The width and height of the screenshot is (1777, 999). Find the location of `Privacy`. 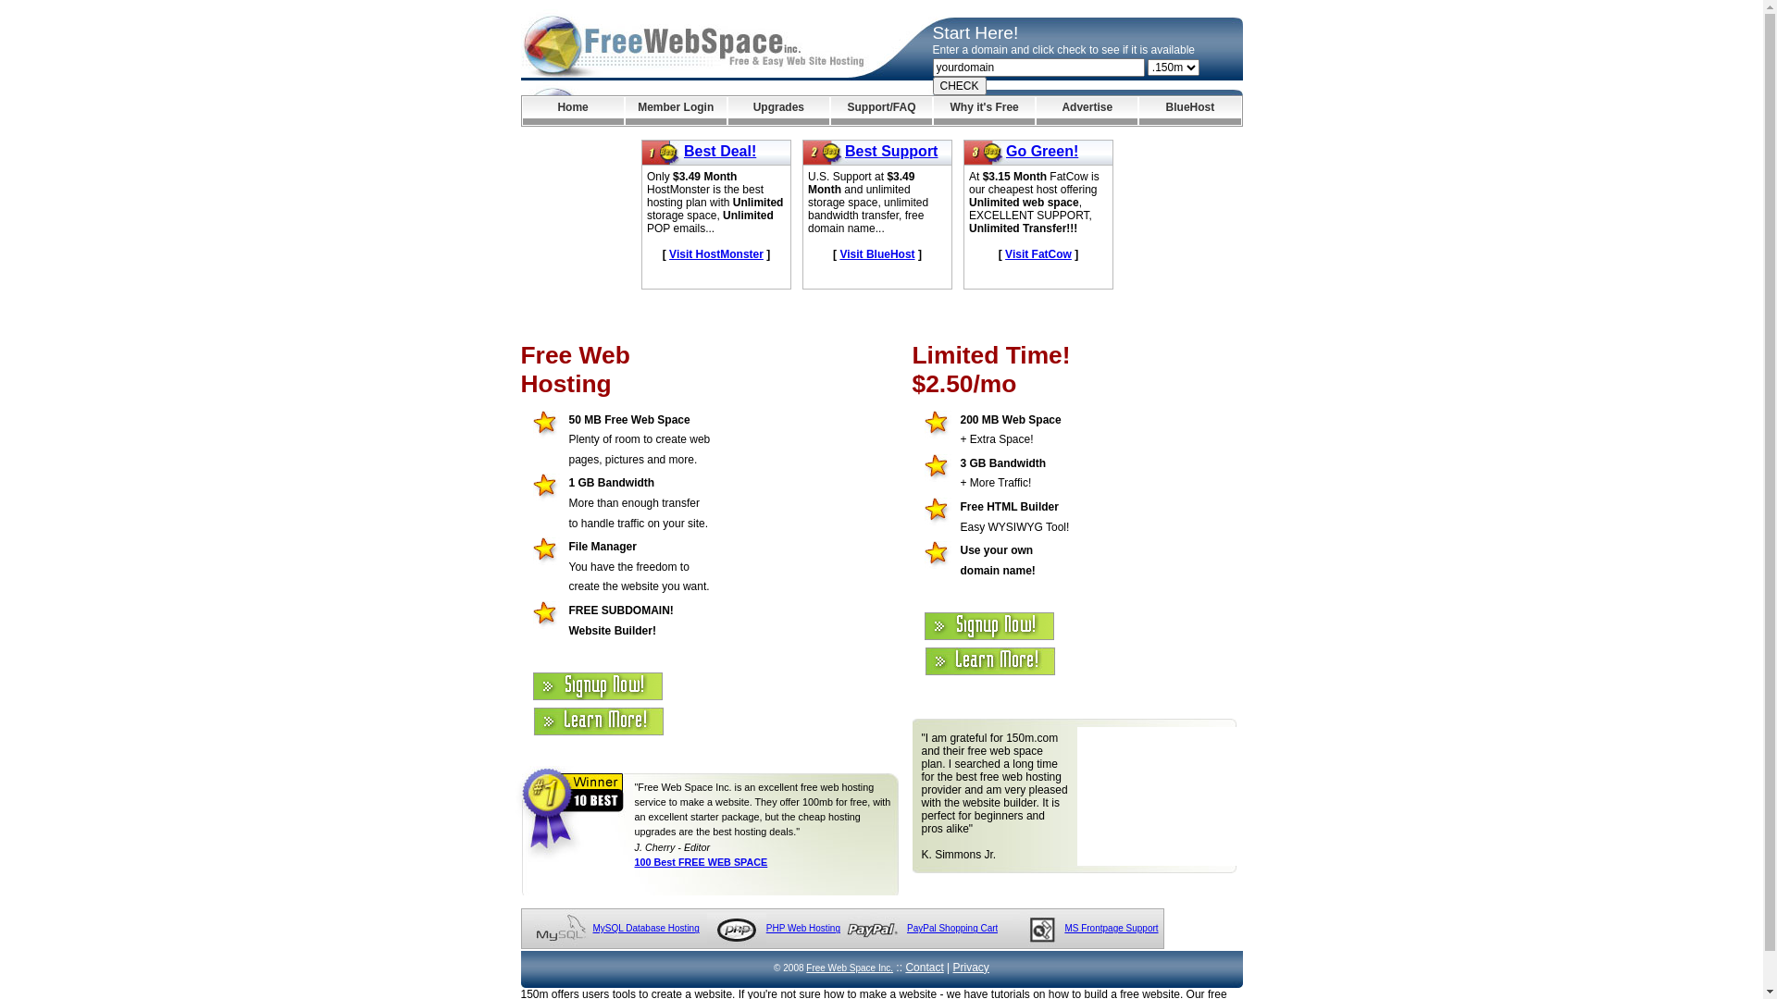

Privacy is located at coordinates (972, 968).